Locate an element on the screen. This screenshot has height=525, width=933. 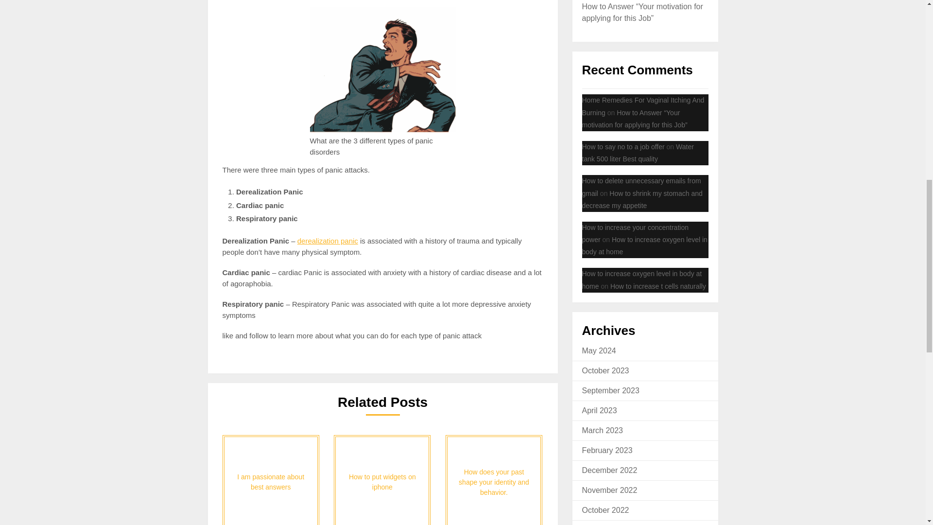
May 2024 is located at coordinates (599, 350).